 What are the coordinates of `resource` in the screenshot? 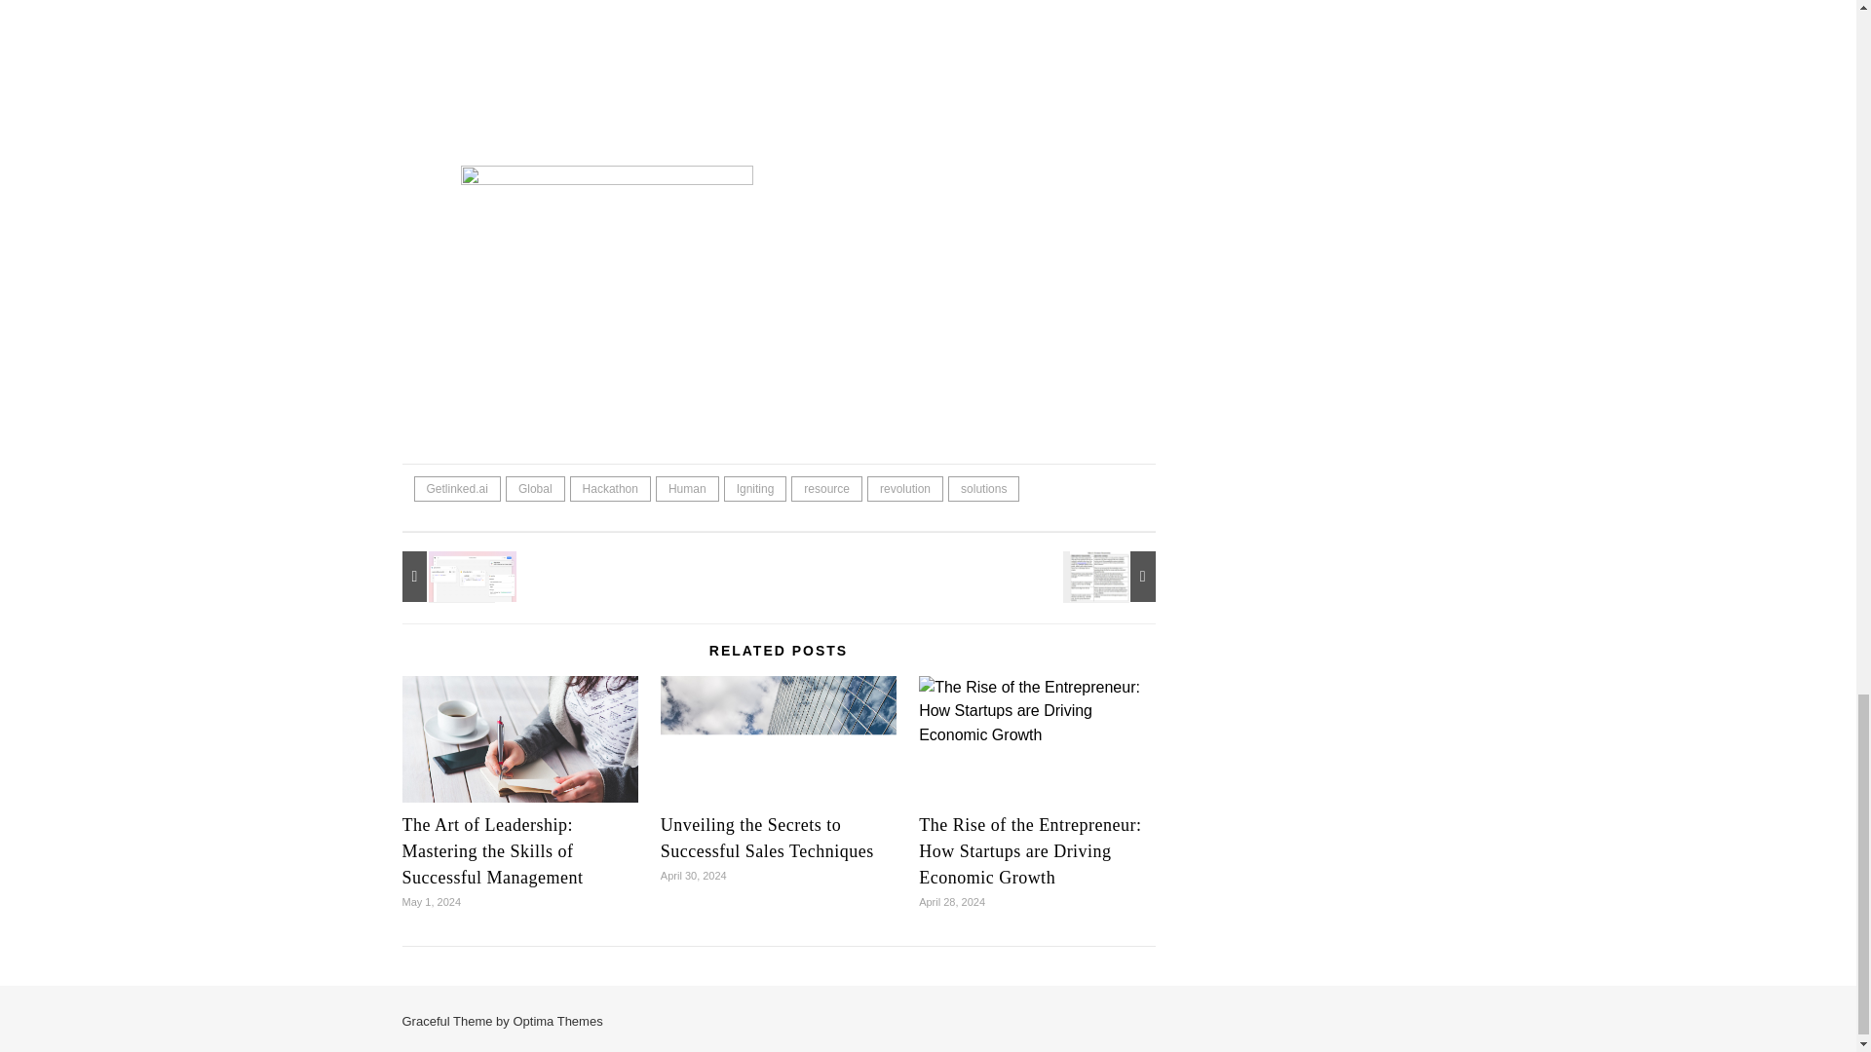 It's located at (826, 489).